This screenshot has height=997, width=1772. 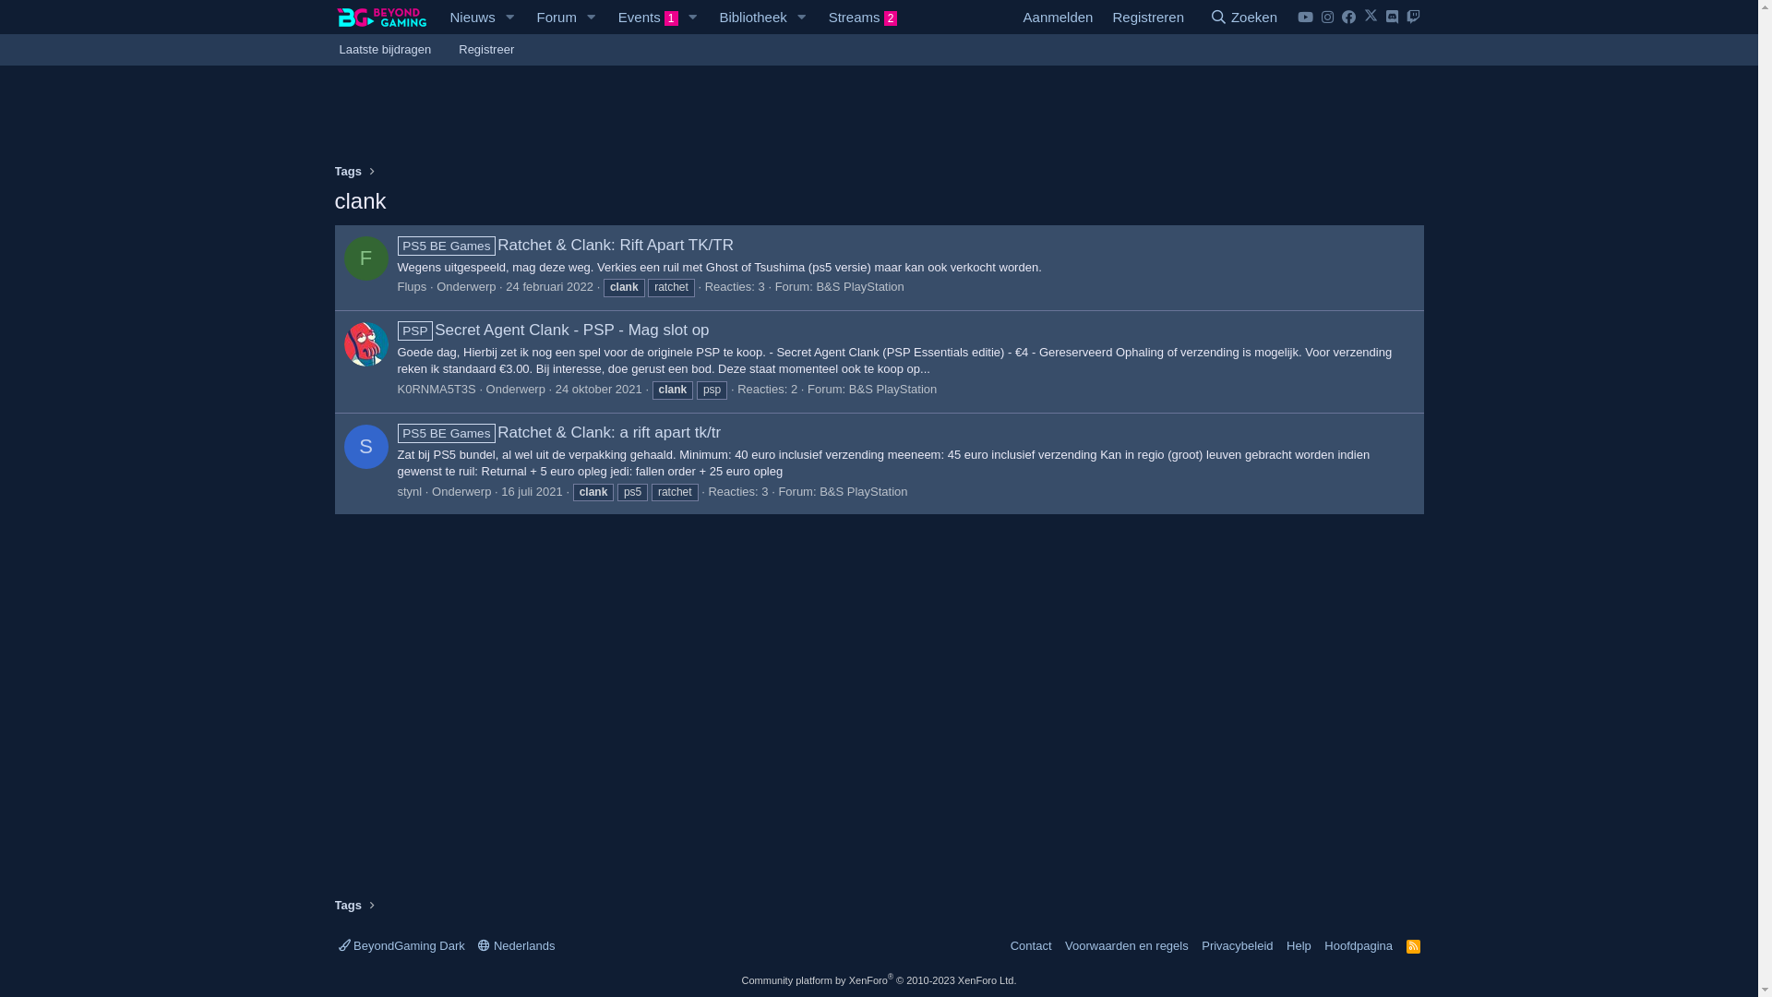 I want to click on Hoofdpagina, so click(x=1359, y=945).